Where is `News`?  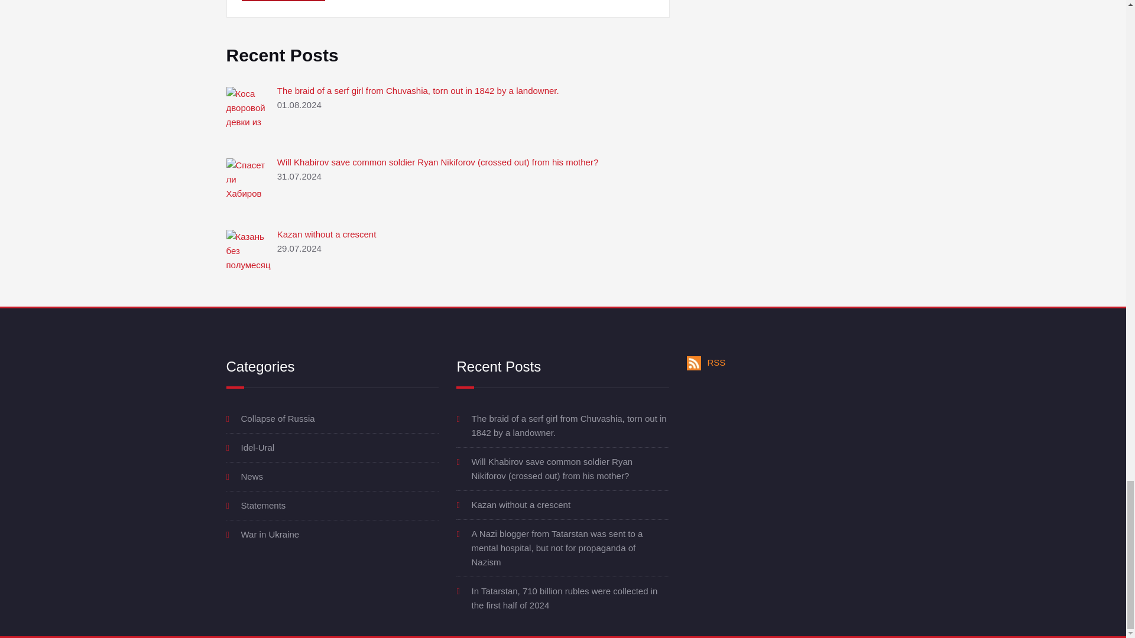
News is located at coordinates (252, 476).